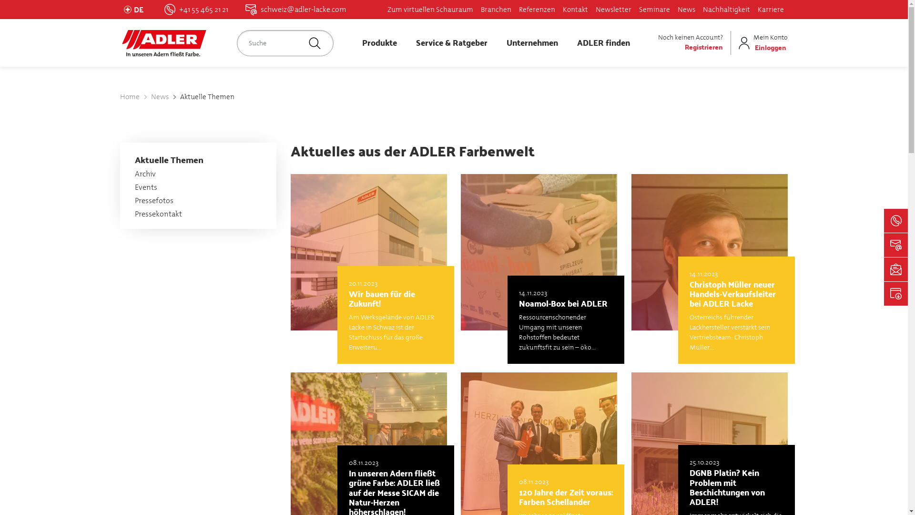 Image resolution: width=915 pixels, height=515 pixels. Describe the element at coordinates (726, 10) in the screenshot. I see `Nachhaltigkeit` at that location.